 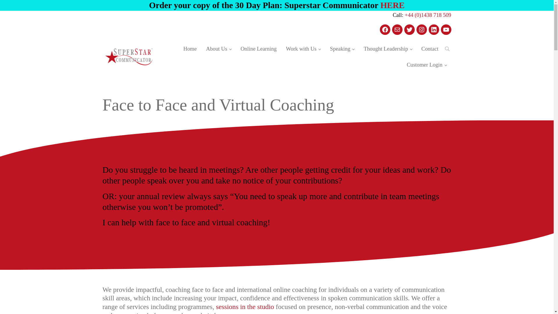 I want to click on Online Learning, so click(x=259, y=49).